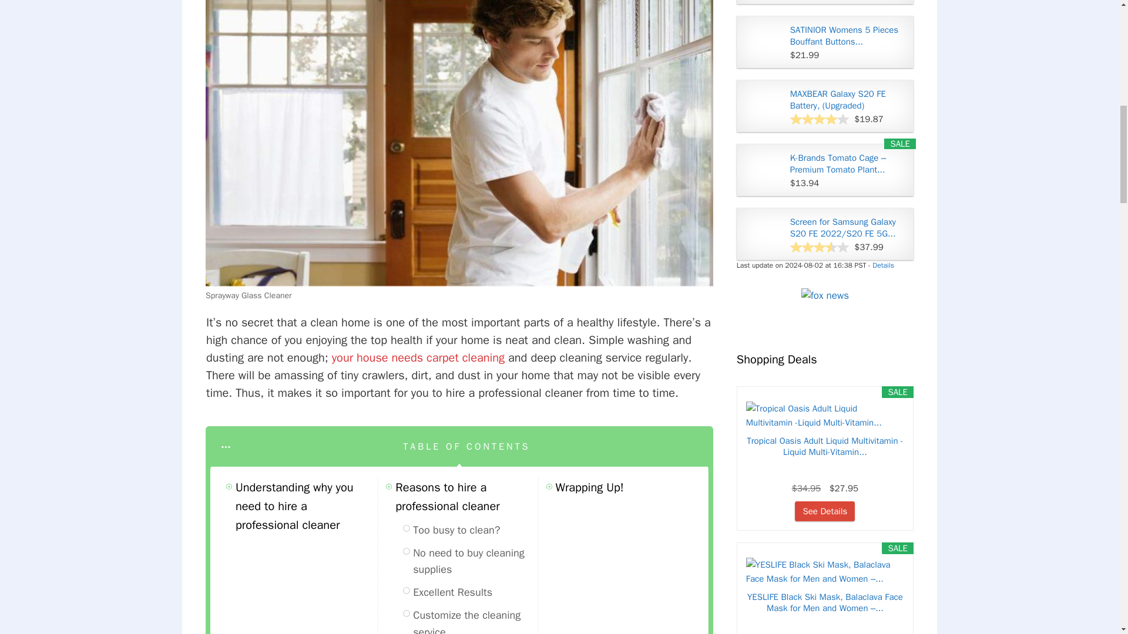 This screenshot has height=634, width=1128. I want to click on Customize the cleaning service, so click(472, 620).